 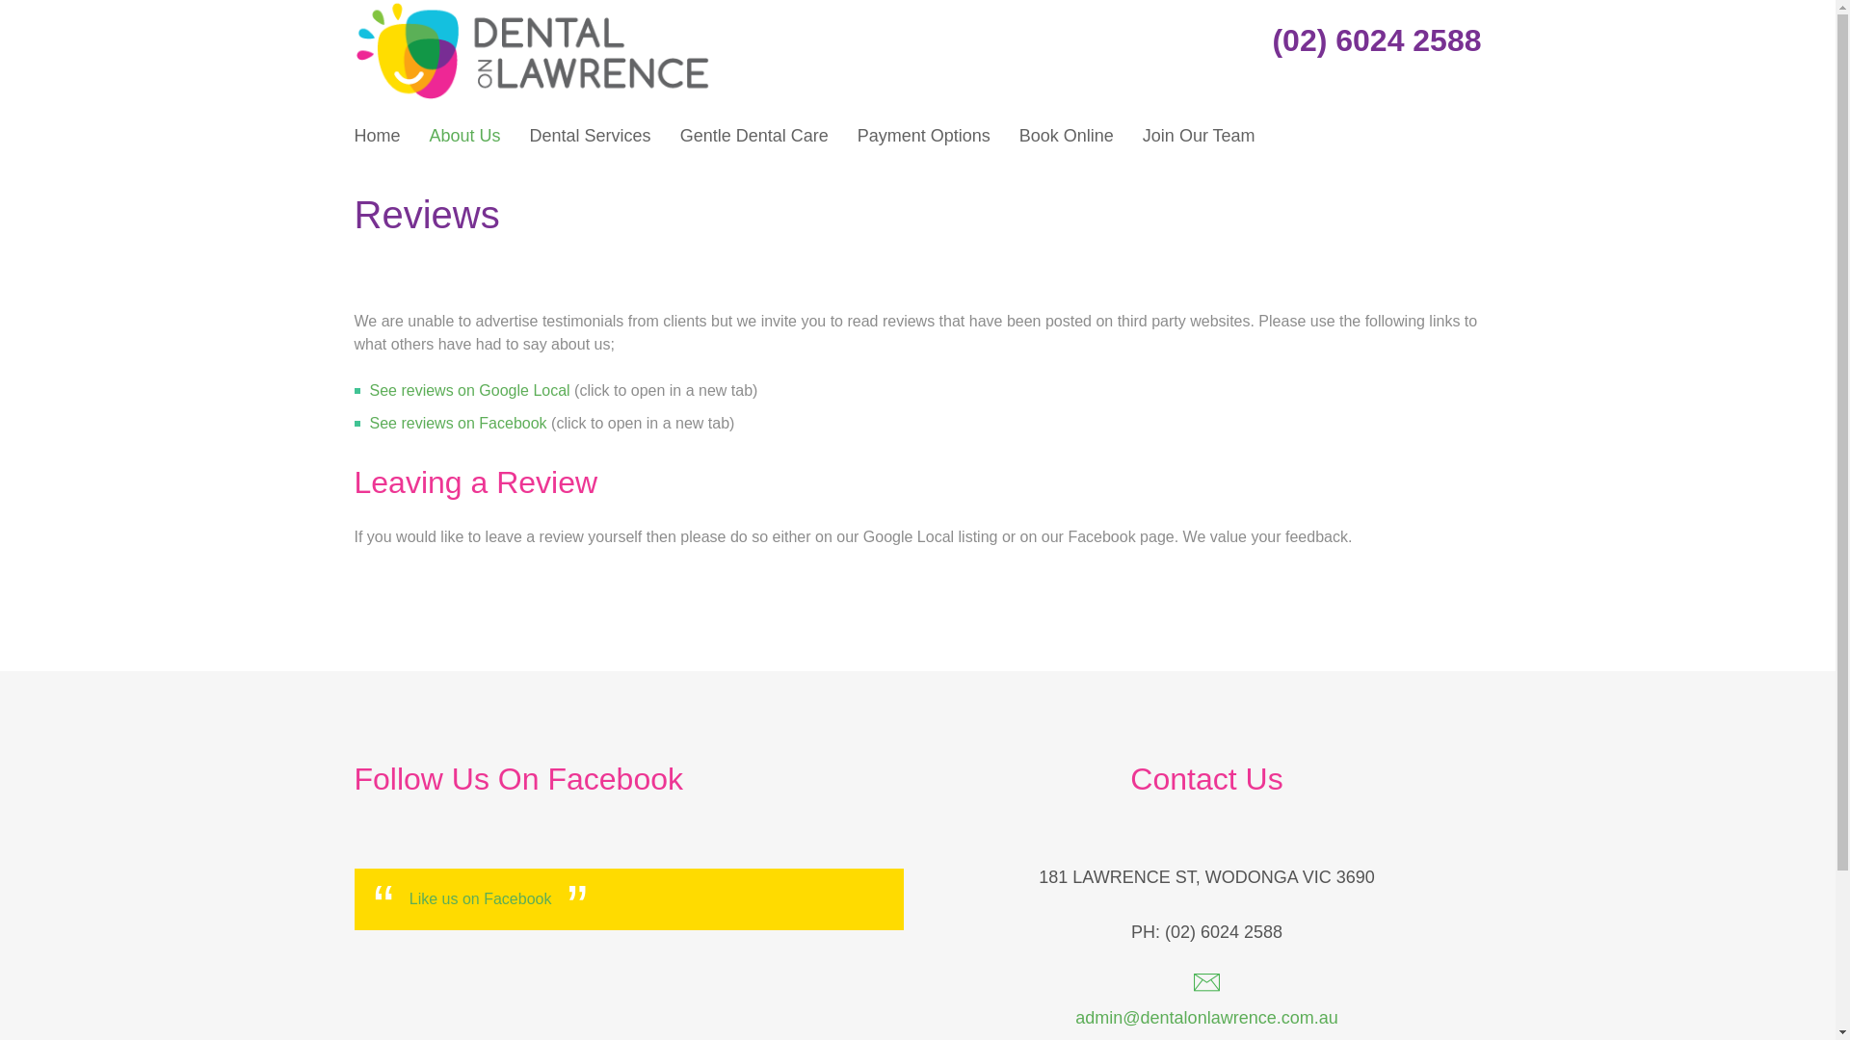 What do you see at coordinates (61, 0) in the screenshot?
I see `Skip to navigation` at bounding box center [61, 0].